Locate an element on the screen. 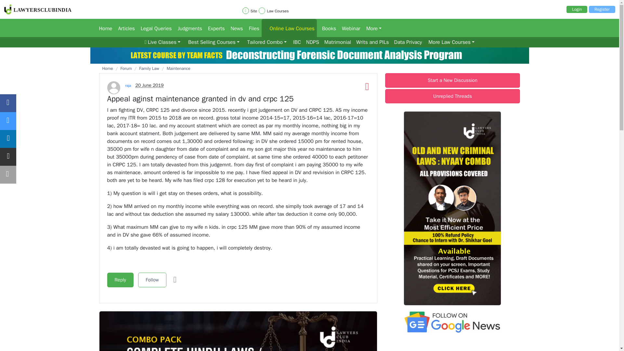 The image size is (624, 351). Legal Queries is located at coordinates (154, 28).